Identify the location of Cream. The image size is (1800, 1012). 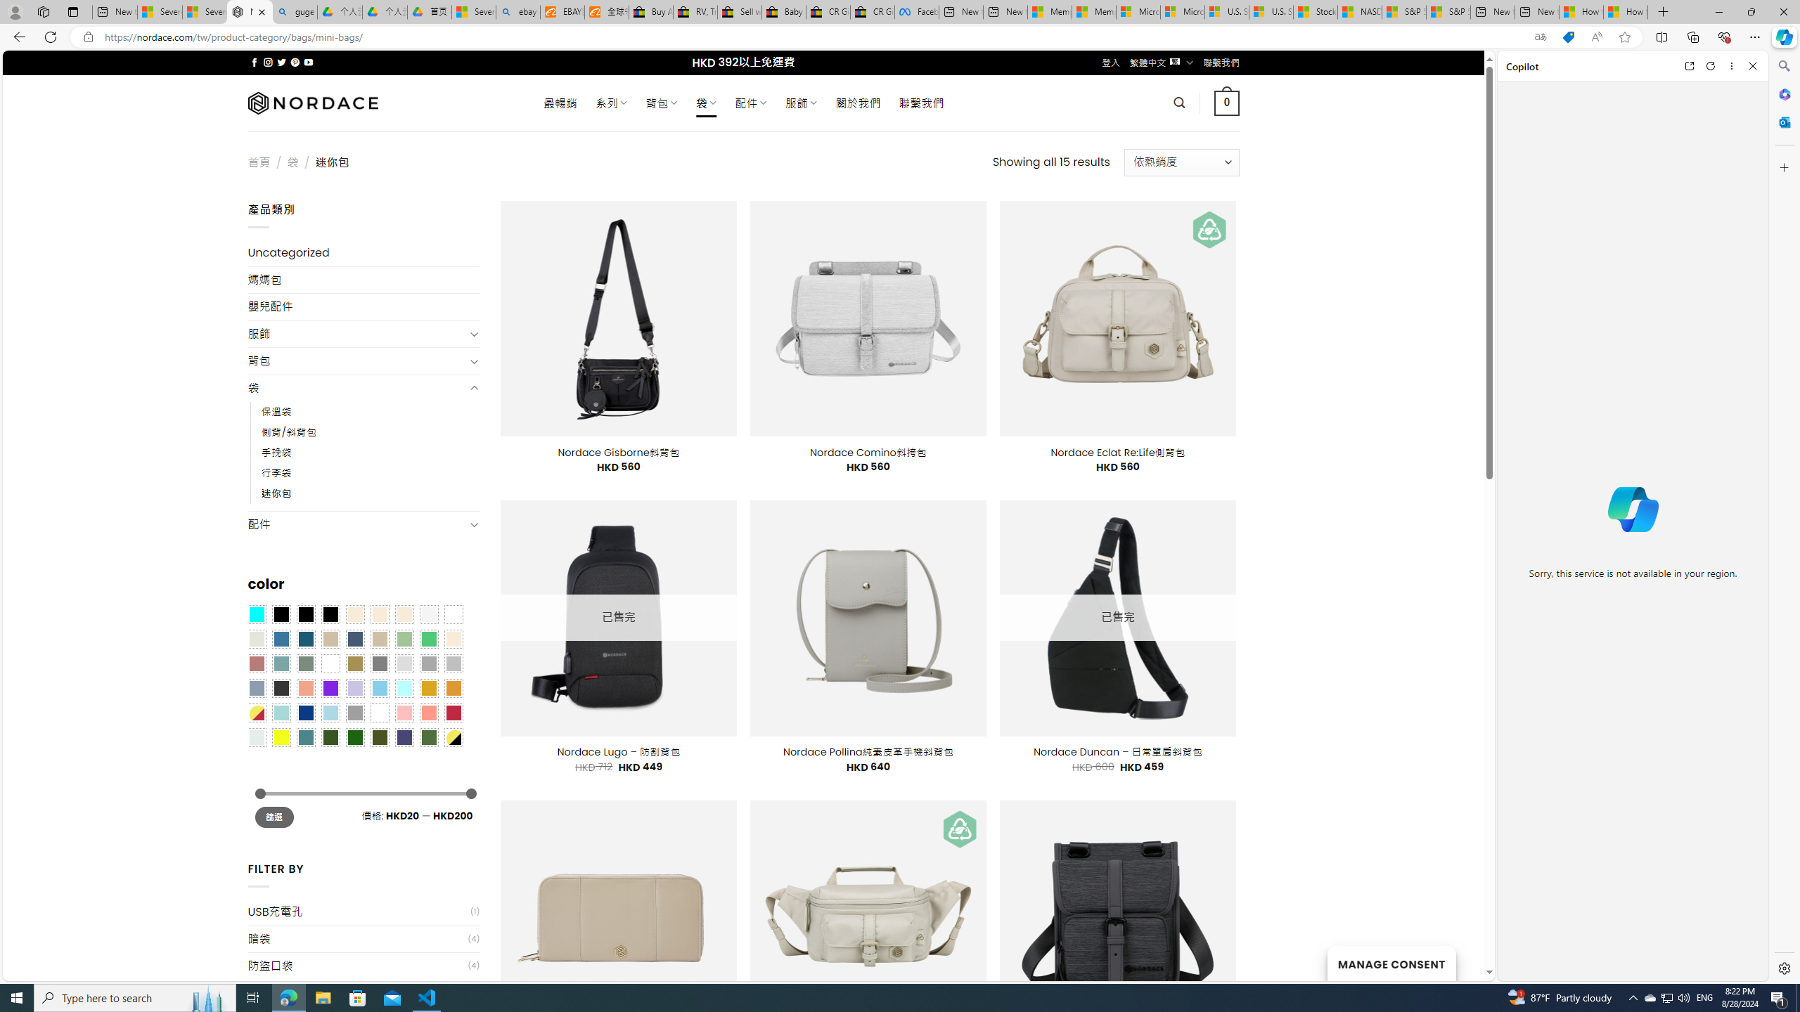
(405, 615).